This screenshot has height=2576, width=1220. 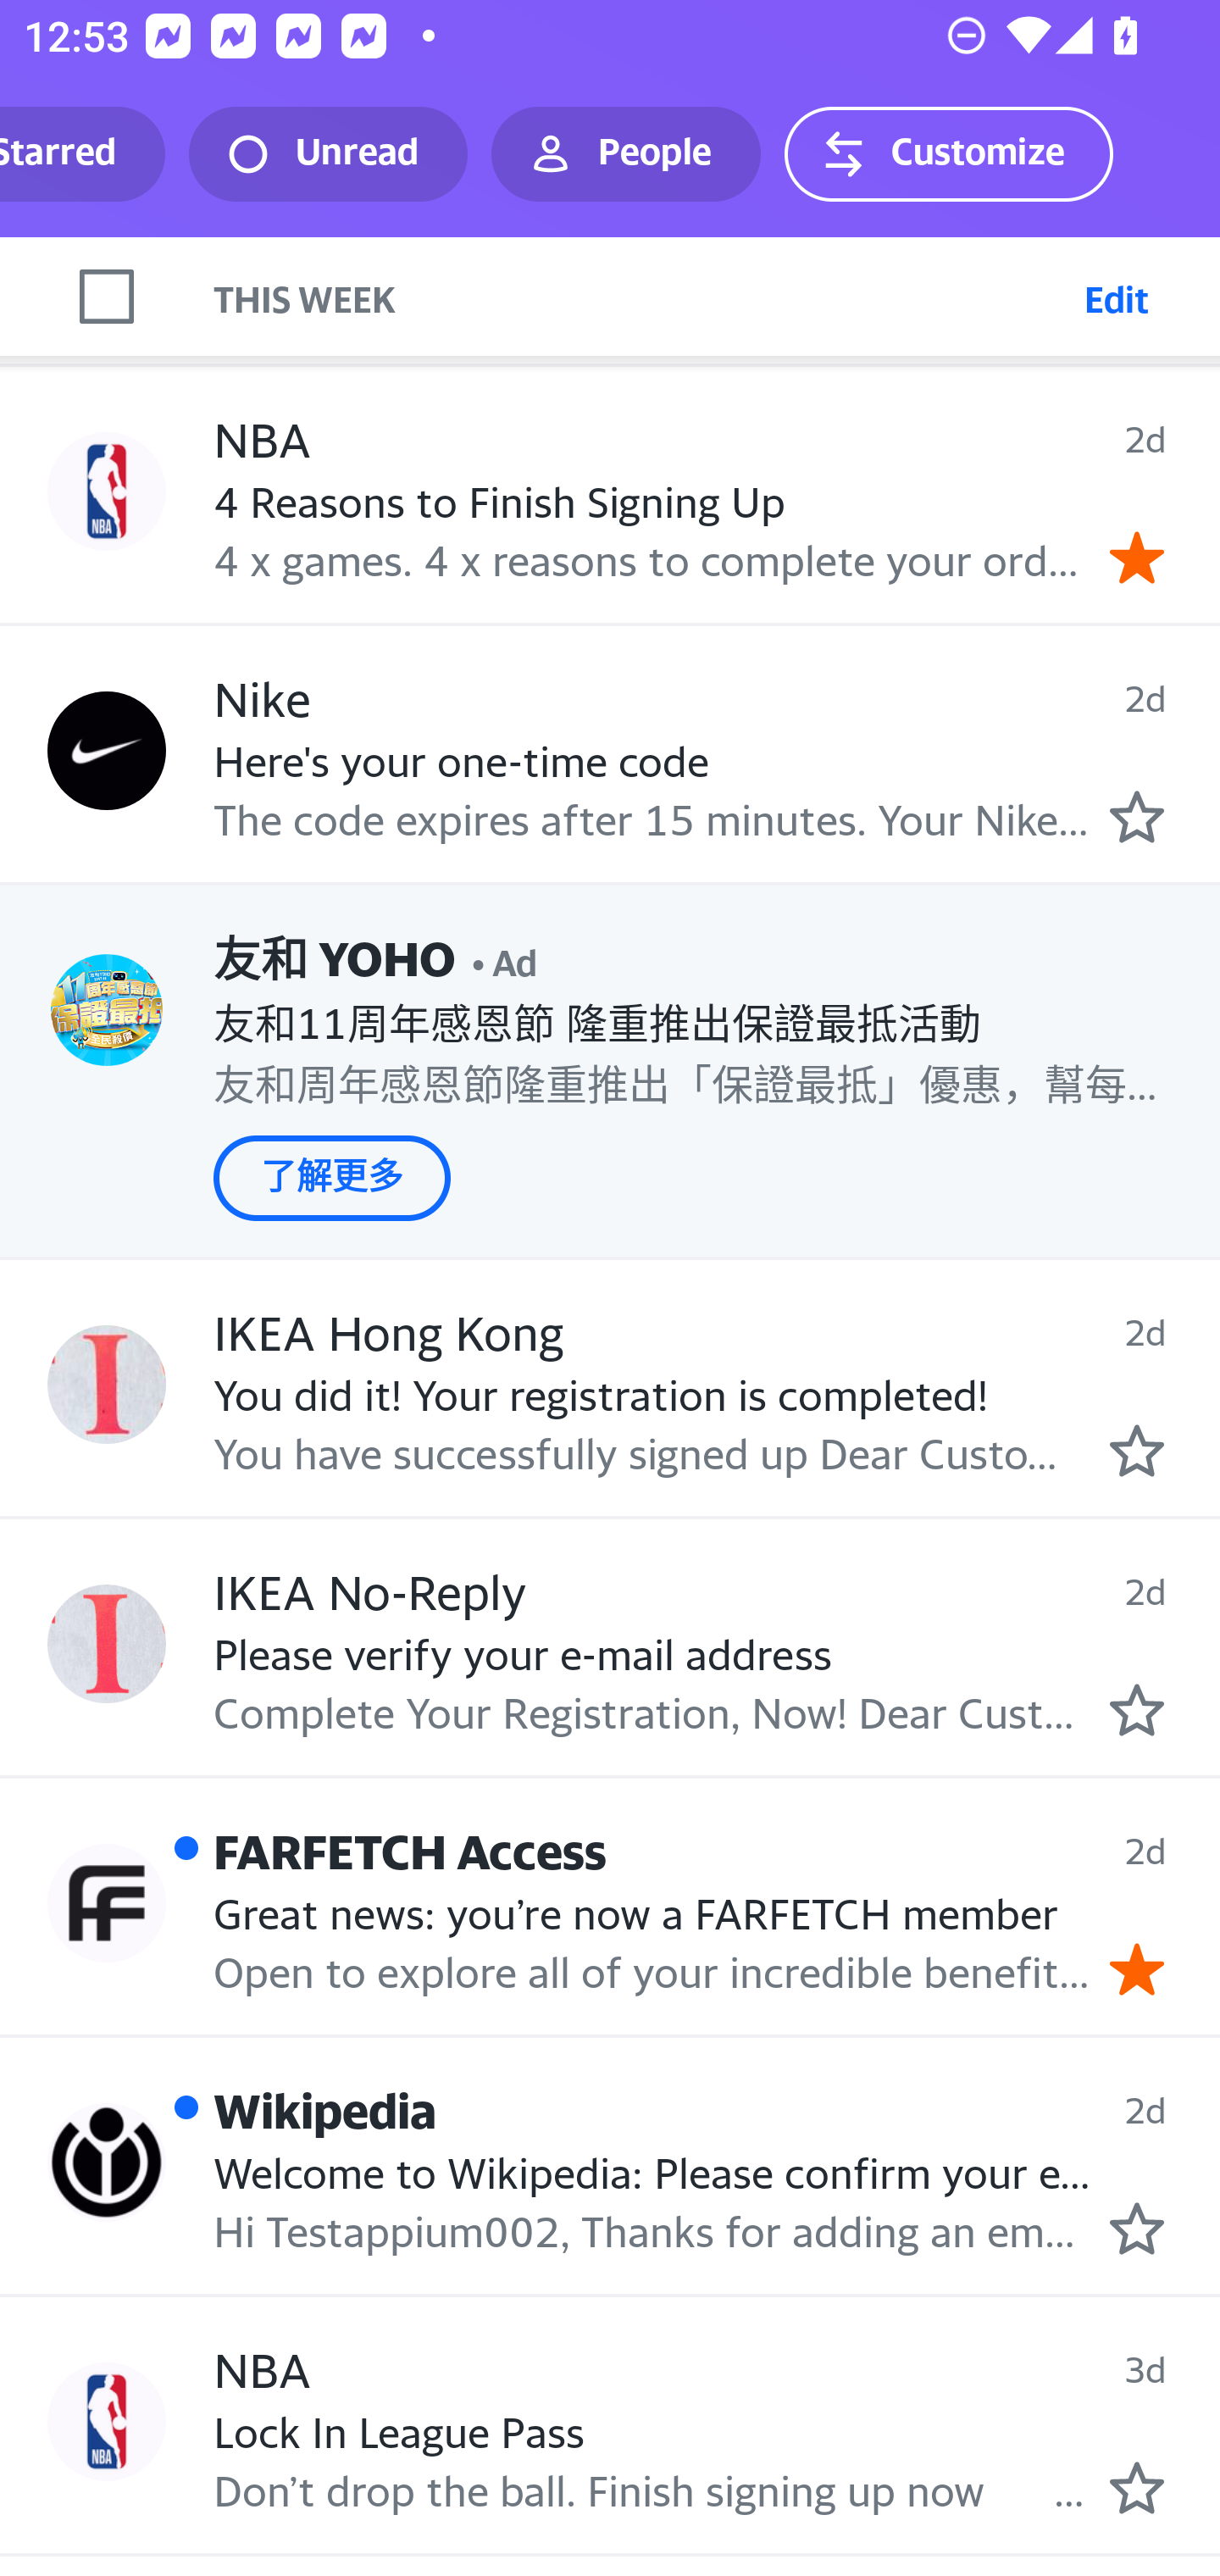 I want to click on Remove star., so click(x=1137, y=1969).